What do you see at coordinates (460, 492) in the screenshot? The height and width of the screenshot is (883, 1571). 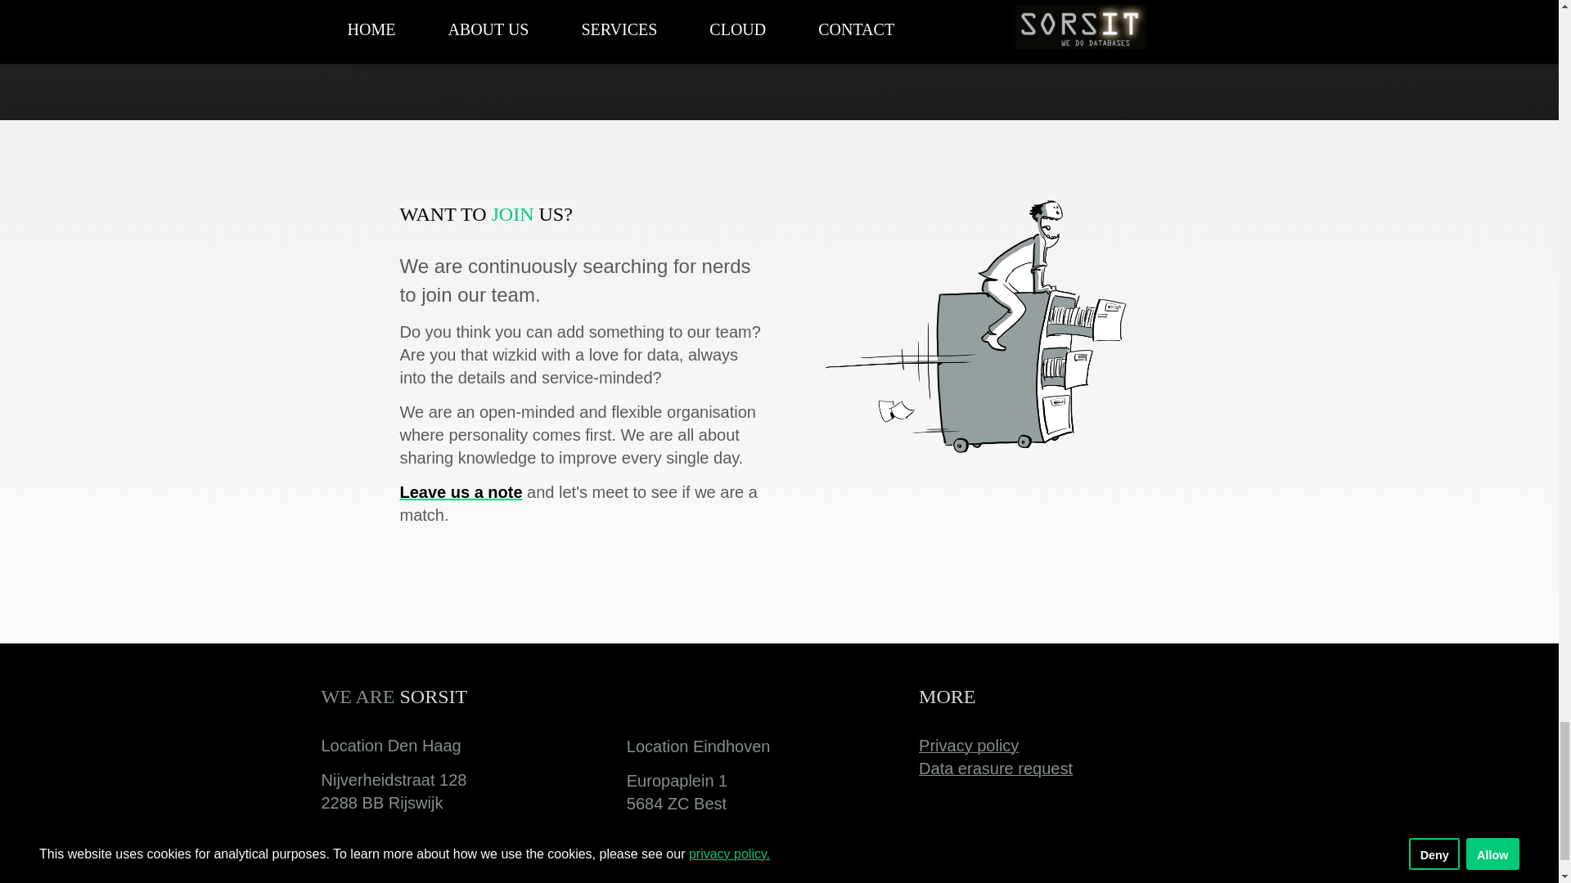 I see `Leave us a note` at bounding box center [460, 492].